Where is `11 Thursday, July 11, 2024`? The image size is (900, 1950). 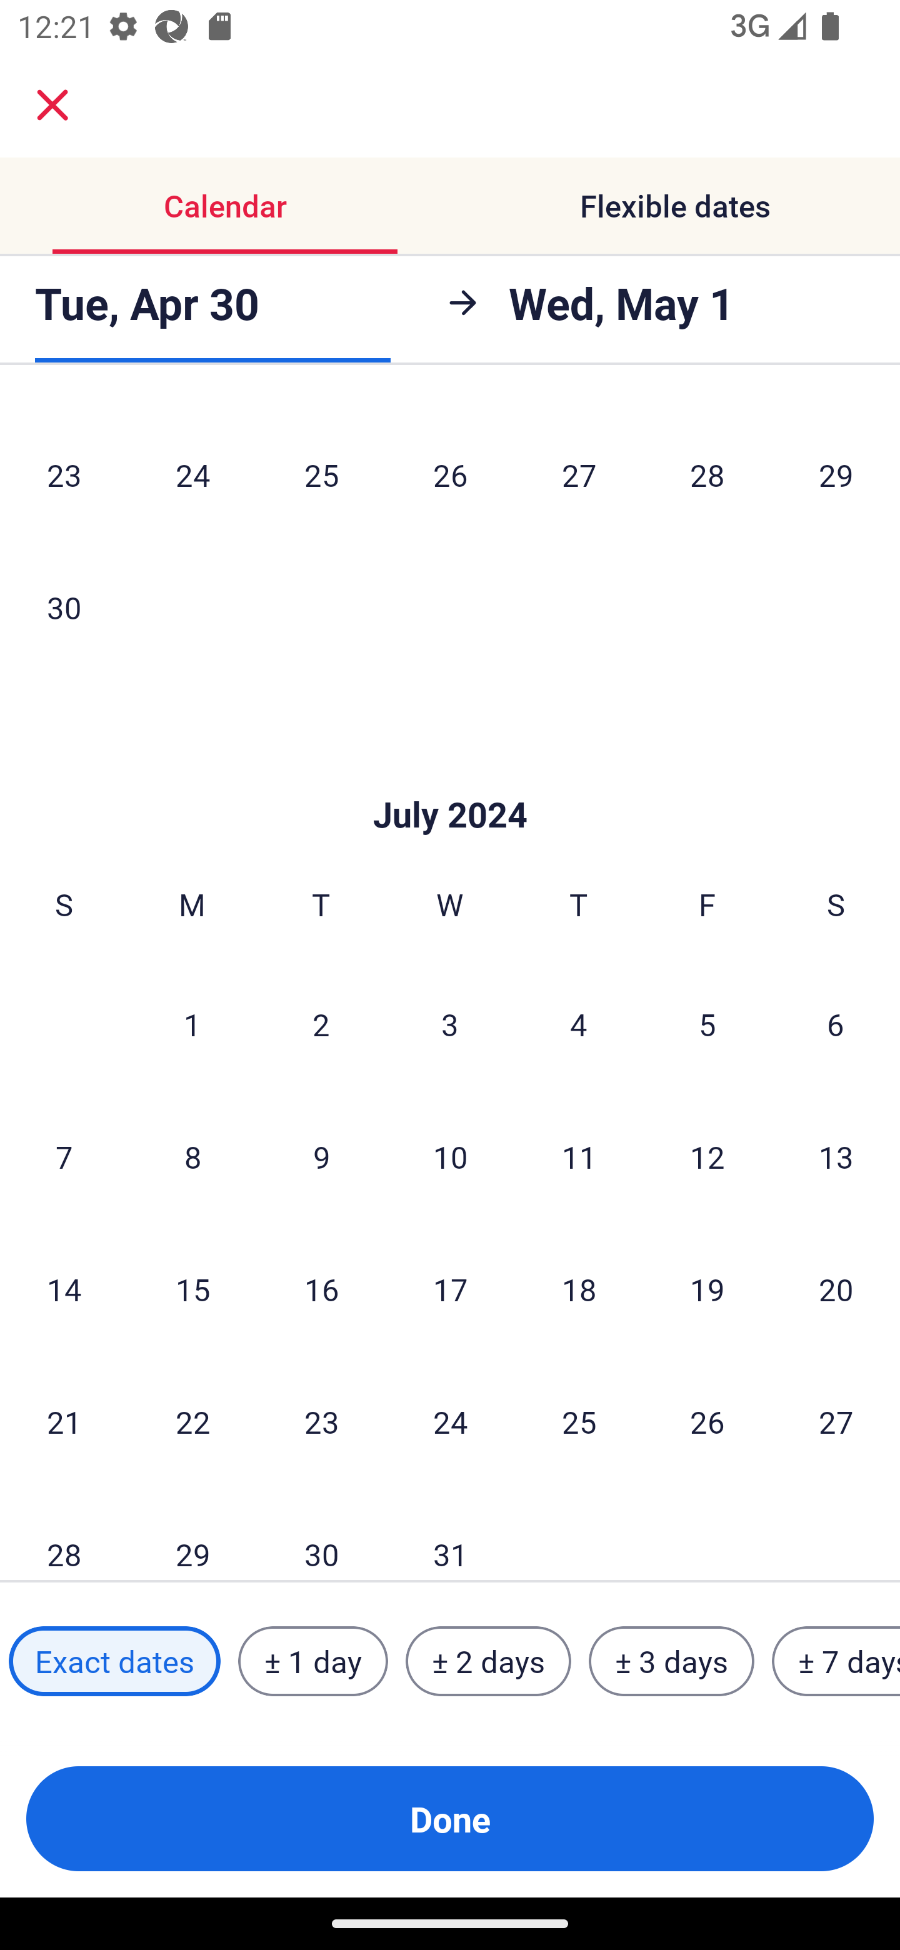
11 Thursday, July 11, 2024 is located at coordinates (579, 1156).